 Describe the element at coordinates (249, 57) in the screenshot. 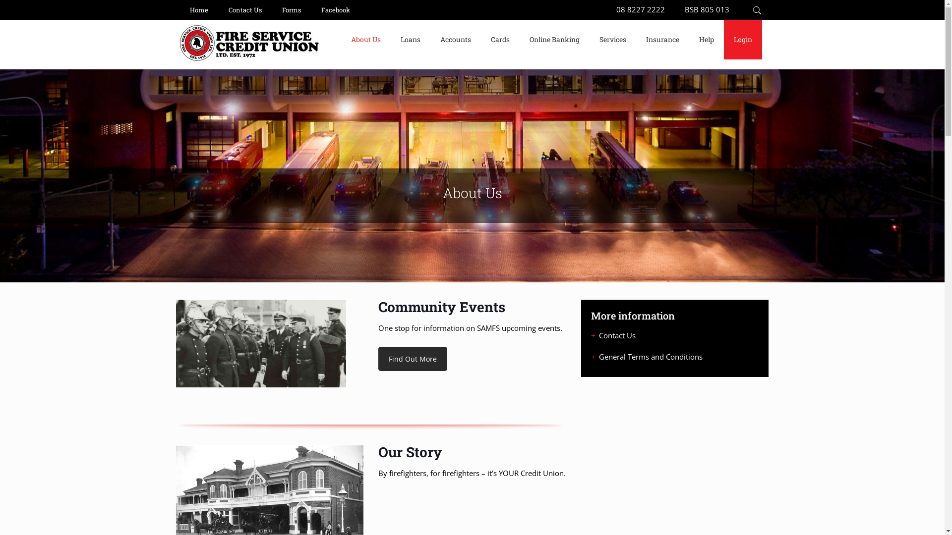

I see `Fire Service Credit Union` at that location.